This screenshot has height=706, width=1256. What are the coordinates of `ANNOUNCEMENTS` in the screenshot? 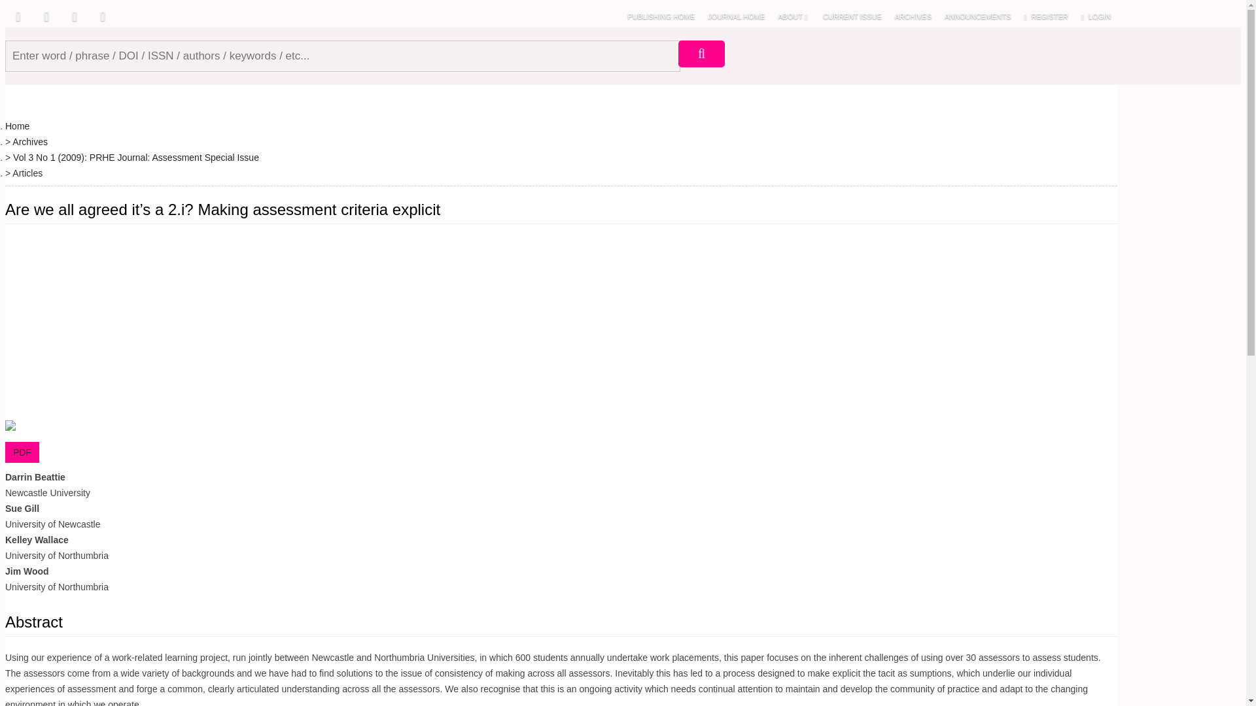 It's located at (977, 16).